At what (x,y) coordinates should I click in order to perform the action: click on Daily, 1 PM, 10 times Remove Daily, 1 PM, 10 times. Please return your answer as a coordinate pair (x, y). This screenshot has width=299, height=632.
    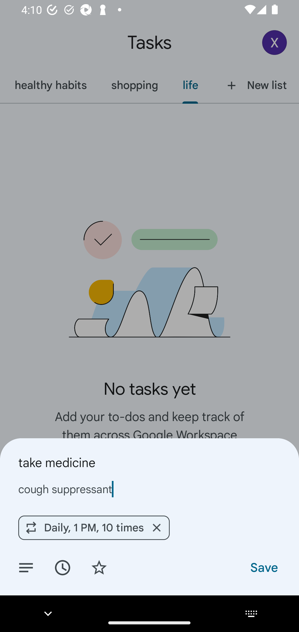
    Looking at the image, I should click on (94, 527).